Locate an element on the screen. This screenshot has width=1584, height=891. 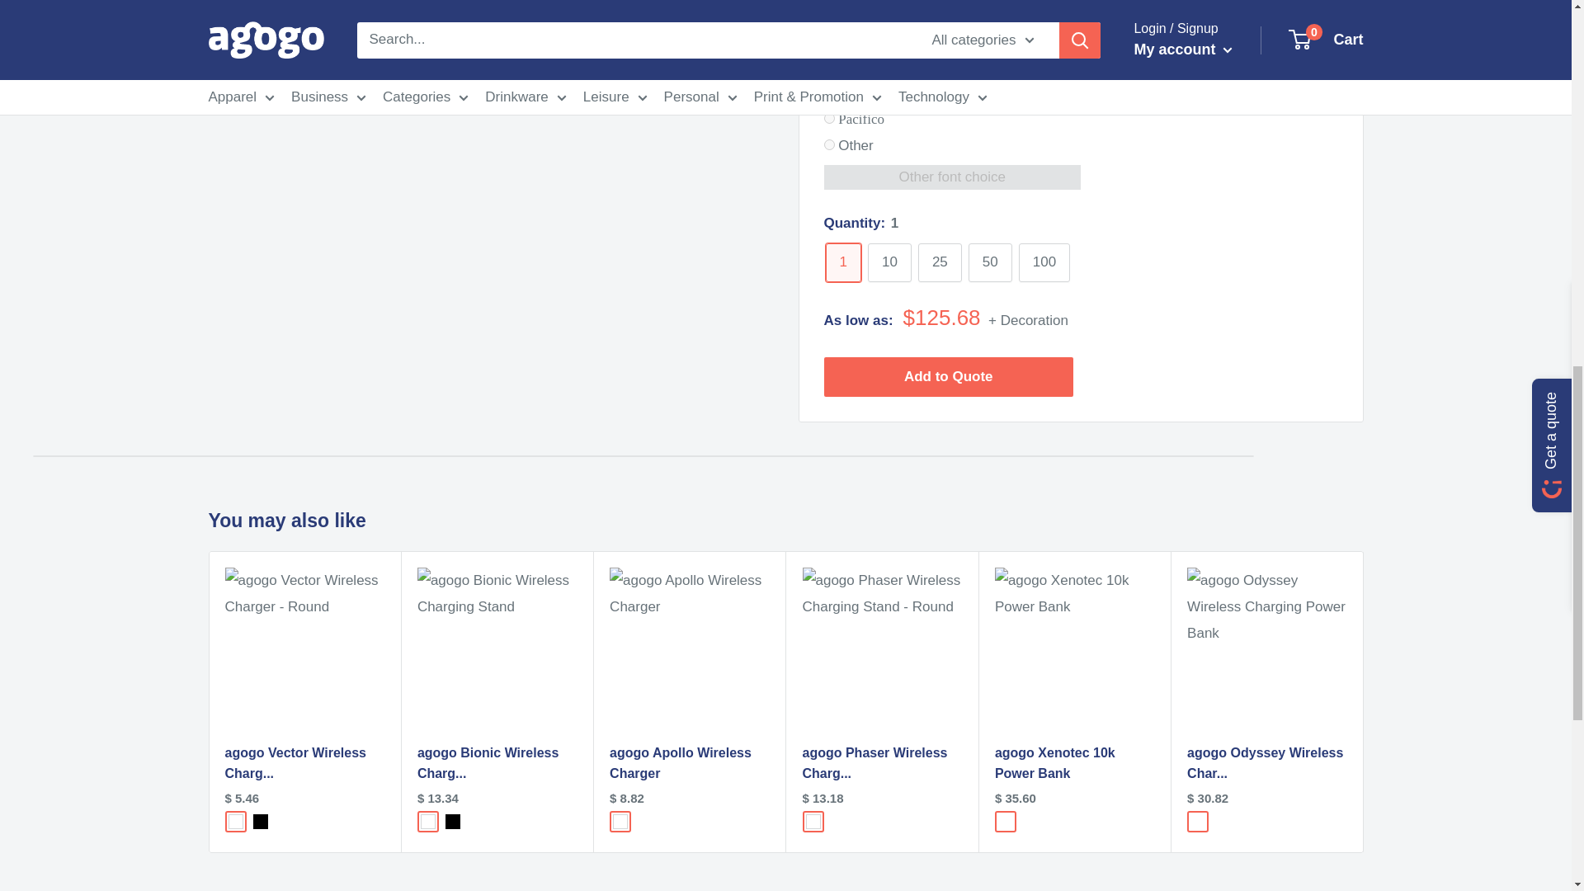
Other is located at coordinates (828, 135).